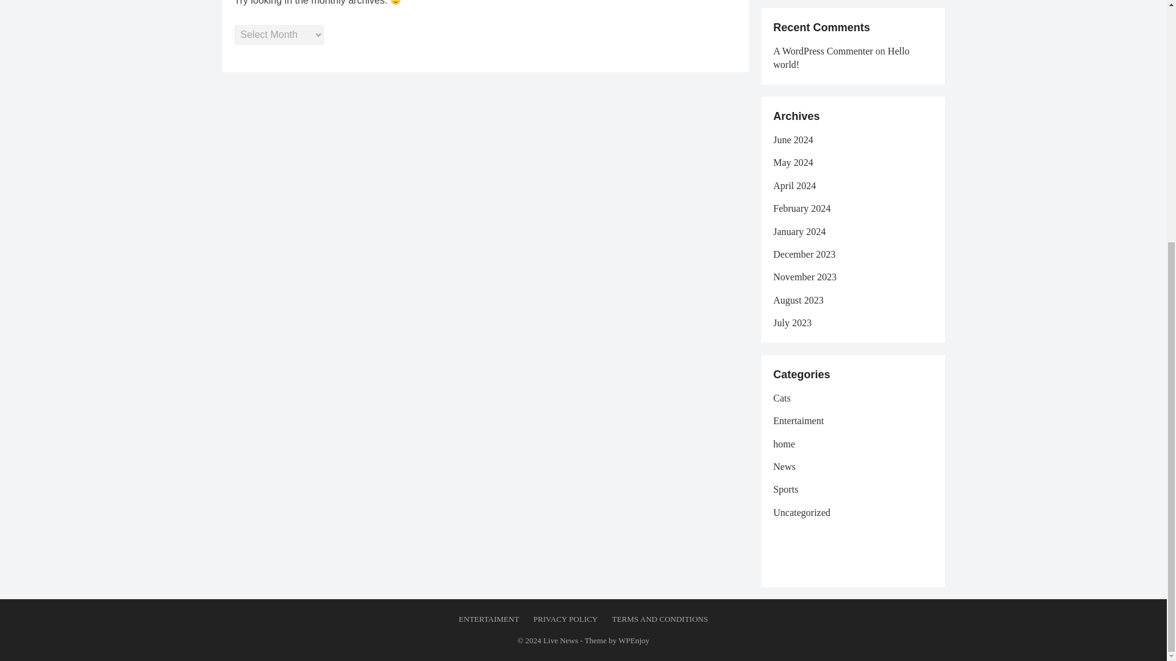 This screenshot has height=661, width=1176. Describe the element at coordinates (804, 255) in the screenshot. I see `December 2023` at that location.